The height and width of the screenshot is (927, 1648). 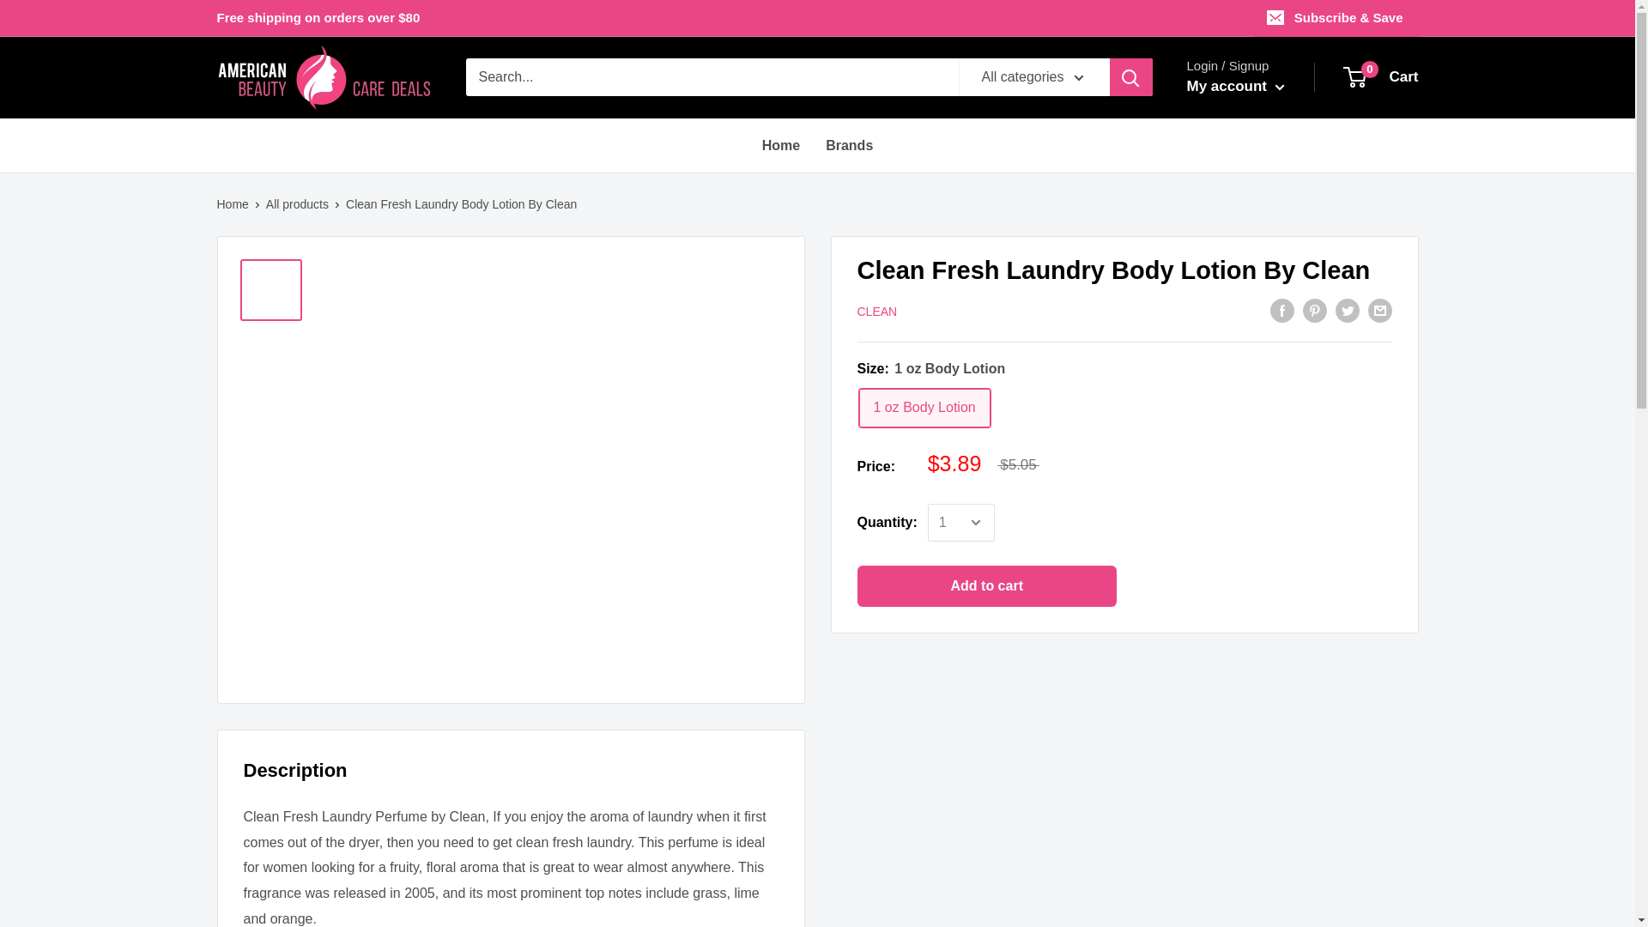 What do you see at coordinates (849, 146) in the screenshot?
I see `Home` at bounding box center [849, 146].